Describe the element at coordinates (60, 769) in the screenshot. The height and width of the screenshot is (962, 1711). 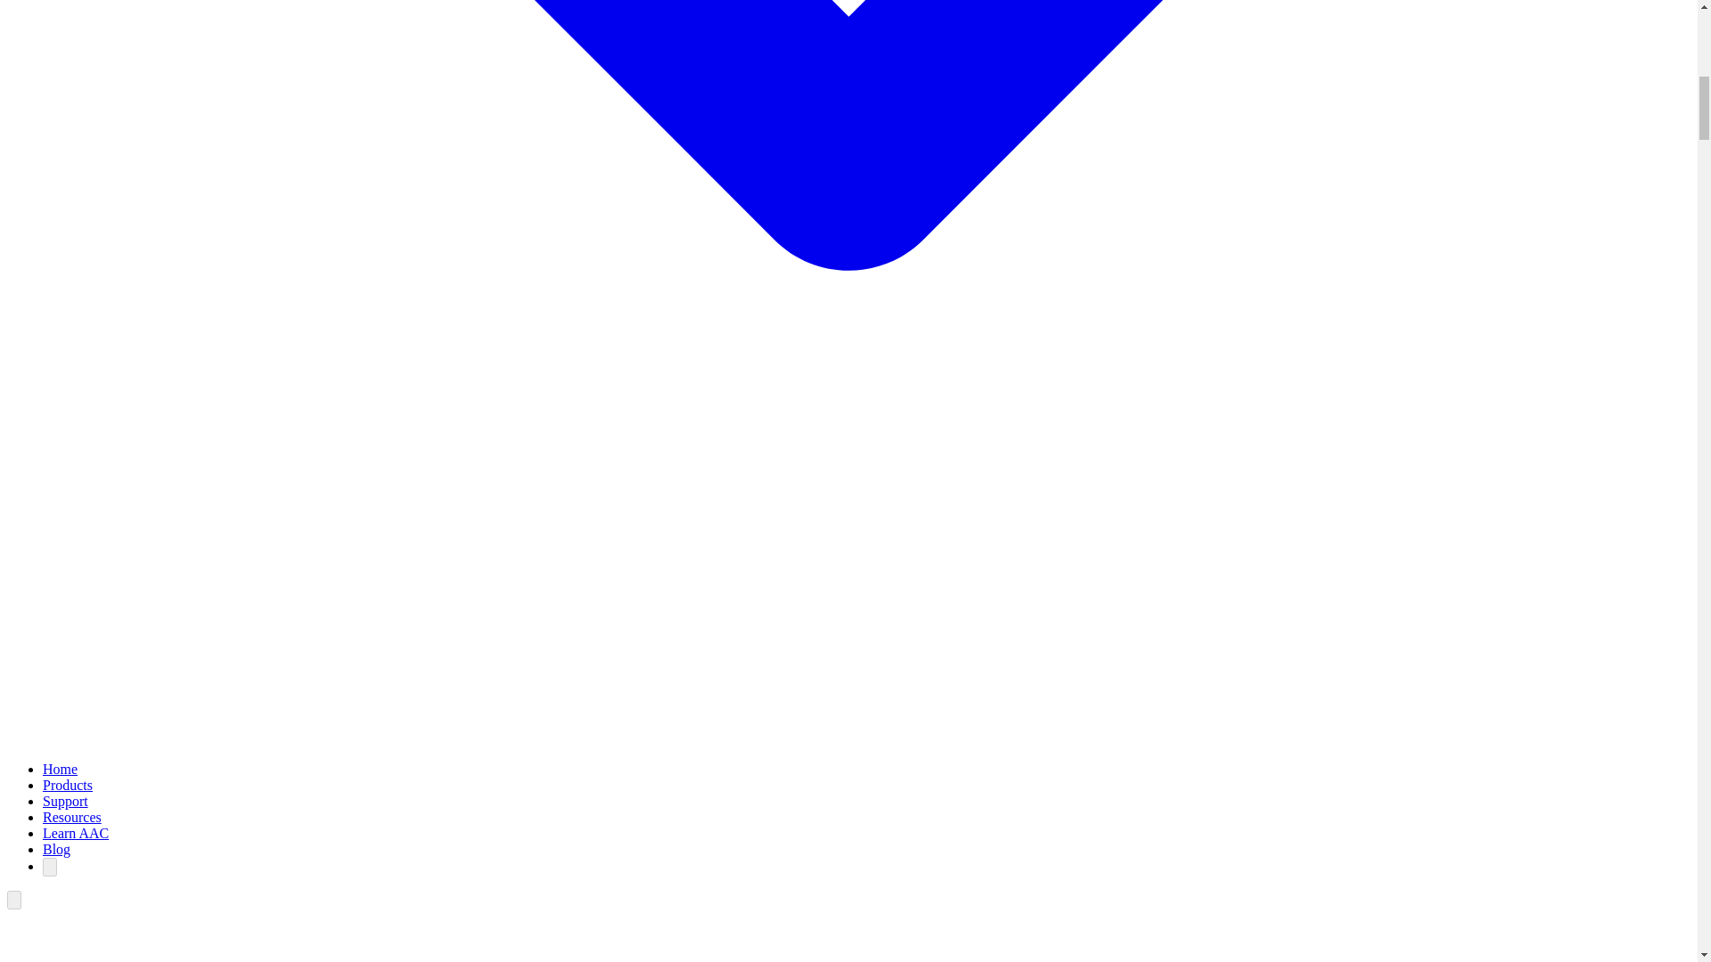
I see `Home` at that location.